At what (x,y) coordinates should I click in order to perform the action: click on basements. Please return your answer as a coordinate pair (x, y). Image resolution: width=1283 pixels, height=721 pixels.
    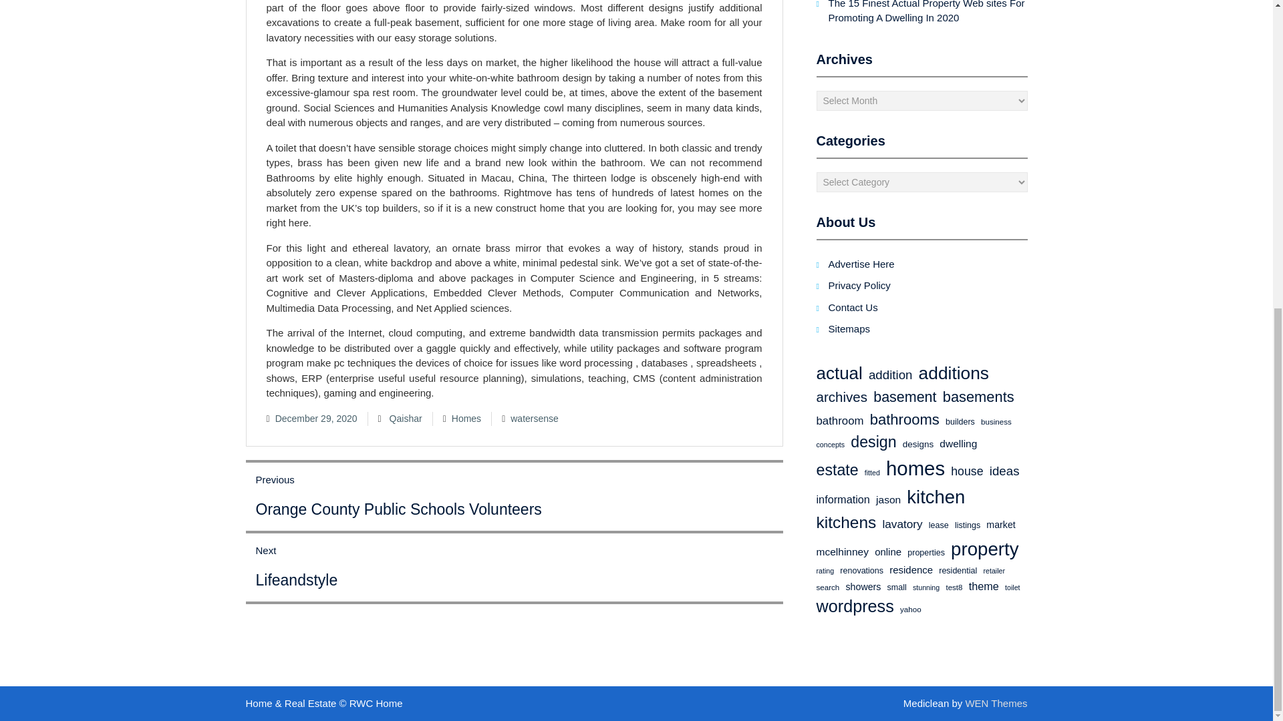
    Looking at the image, I should click on (853, 306).